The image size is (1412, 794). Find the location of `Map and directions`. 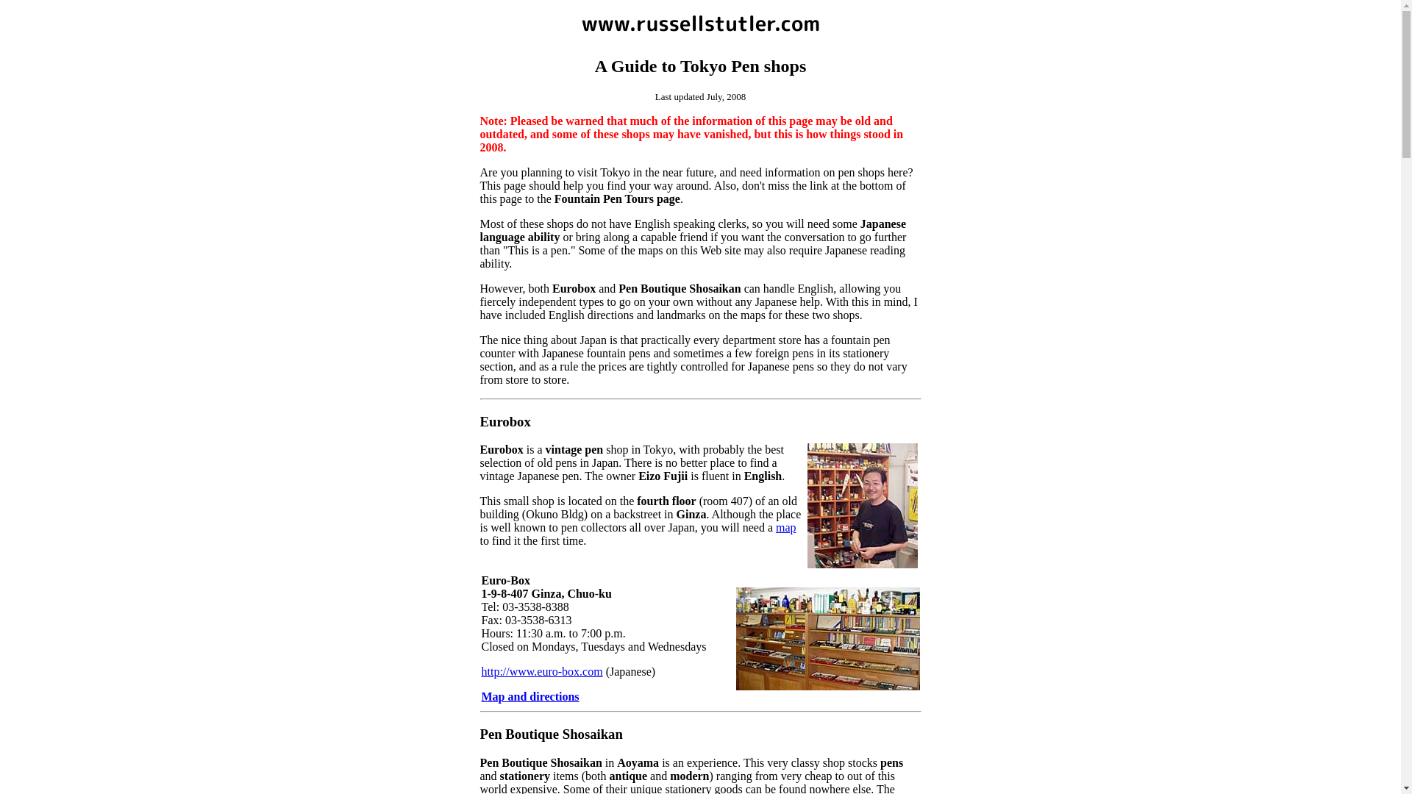

Map and directions is located at coordinates (529, 697).